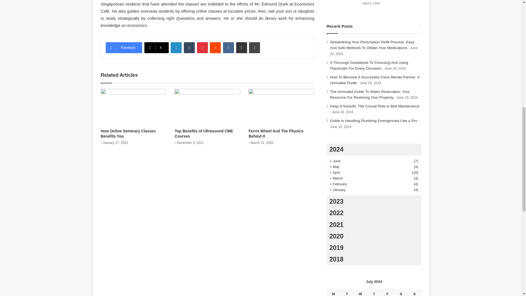  I want to click on LinkedIn, so click(176, 48).